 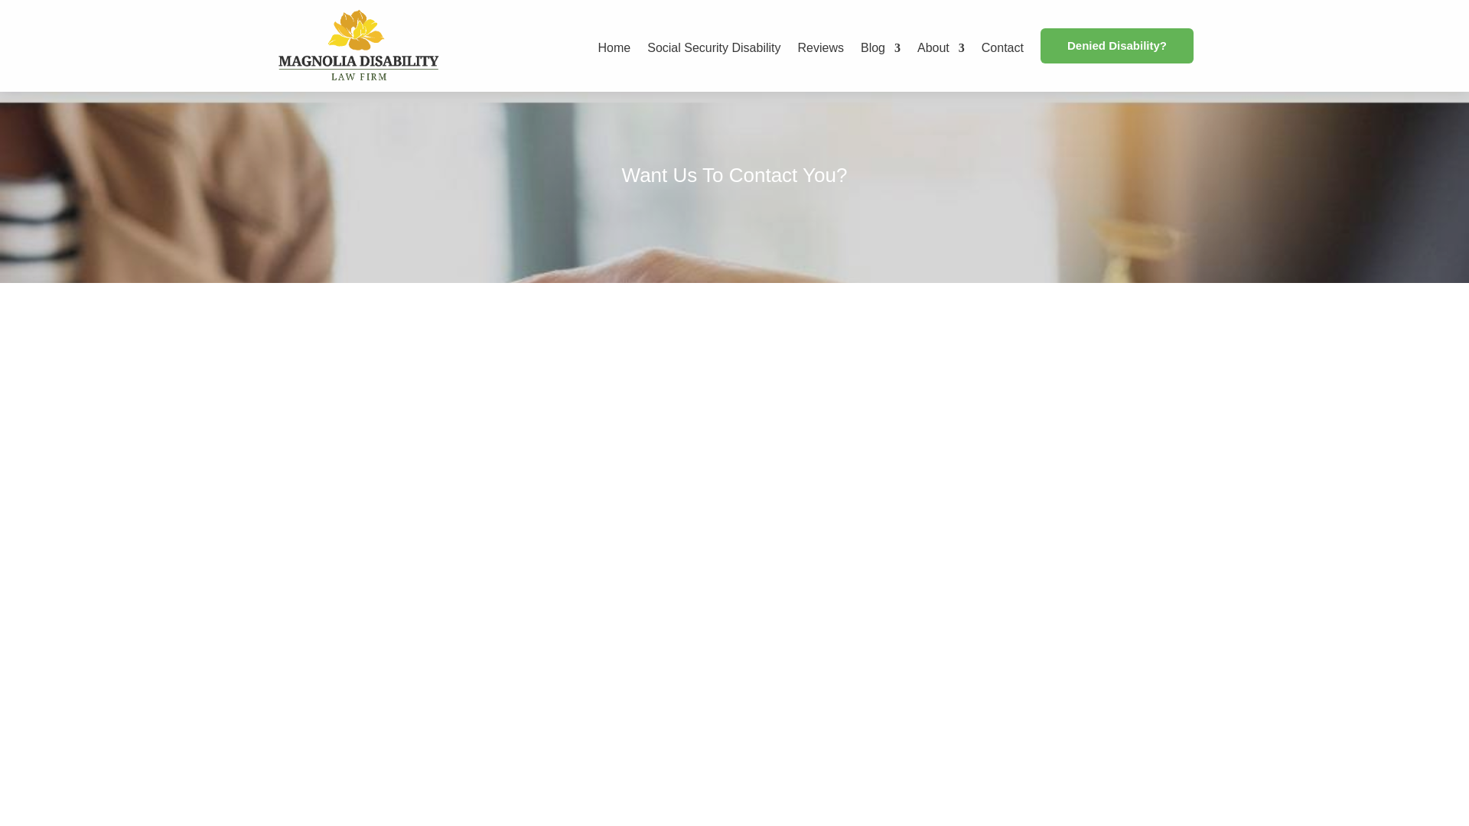 What do you see at coordinates (614, 60) in the screenshot?
I see `Home` at bounding box center [614, 60].